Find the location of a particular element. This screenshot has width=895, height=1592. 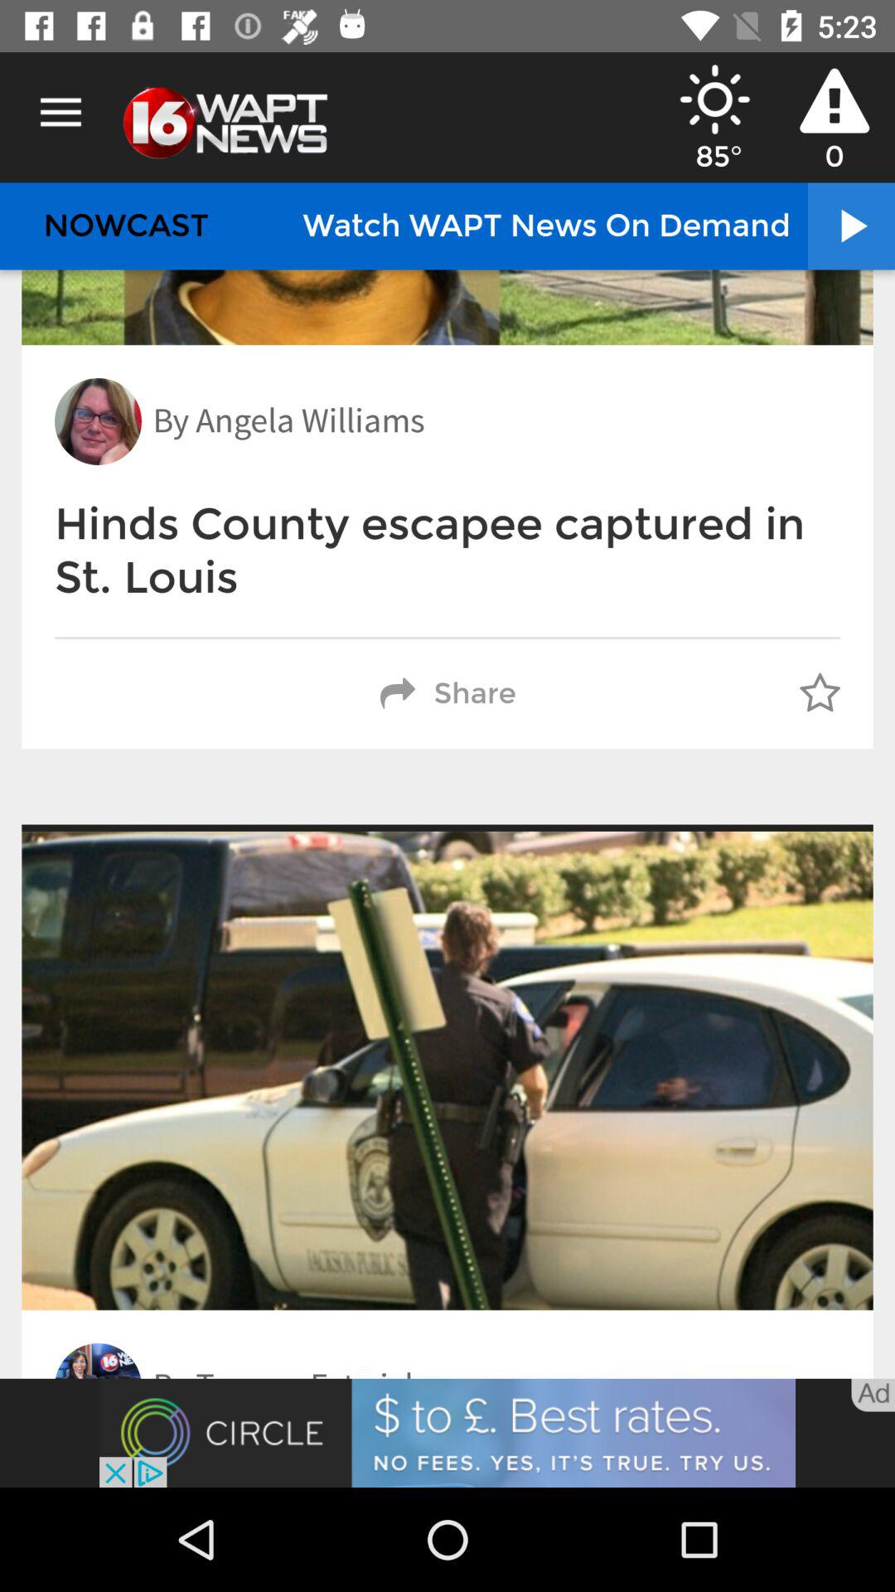

go to advertisement is located at coordinates (447, 1433).